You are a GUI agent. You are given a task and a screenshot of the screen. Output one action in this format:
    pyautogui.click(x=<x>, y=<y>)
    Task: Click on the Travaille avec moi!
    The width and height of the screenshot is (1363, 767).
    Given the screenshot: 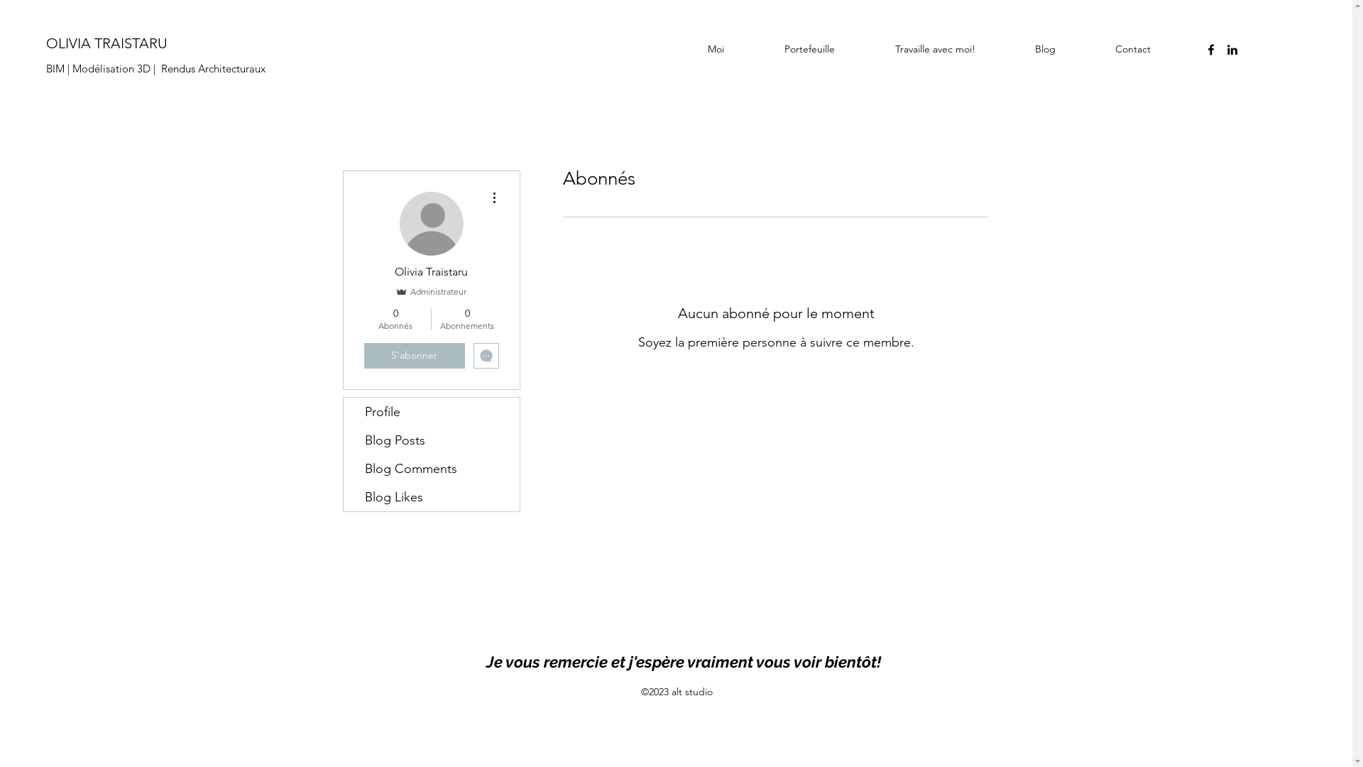 What is the action you would take?
    pyautogui.click(x=958, y=49)
    